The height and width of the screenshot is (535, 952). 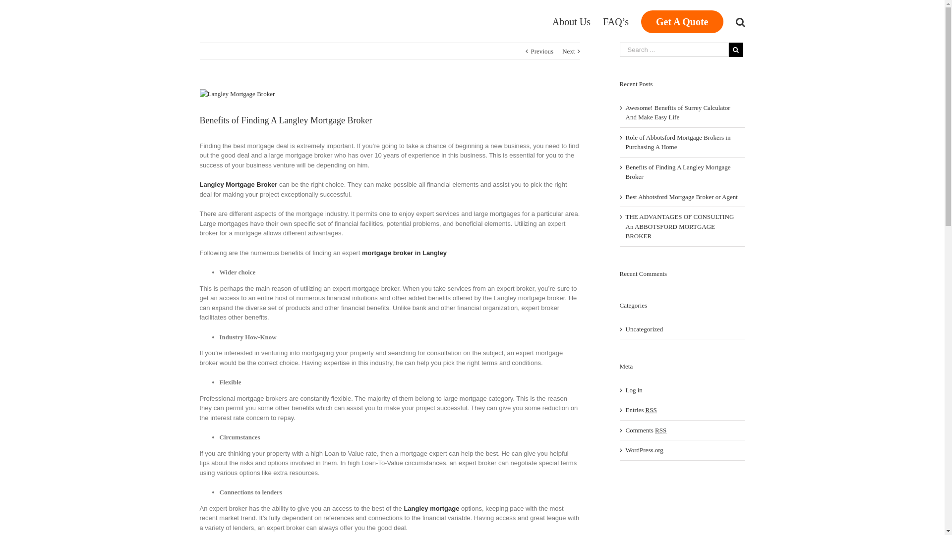 What do you see at coordinates (642, 410) in the screenshot?
I see `Entries RSS` at bounding box center [642, 410].